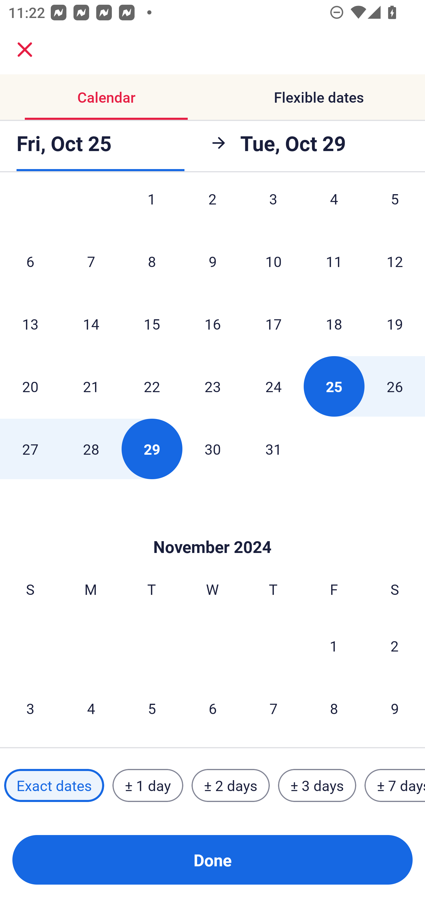 The image size is (425, 897). Describe the element at coordinates (30, 386) in the screenshot. I see `20 Sunday, October 20, 2024` at that location.